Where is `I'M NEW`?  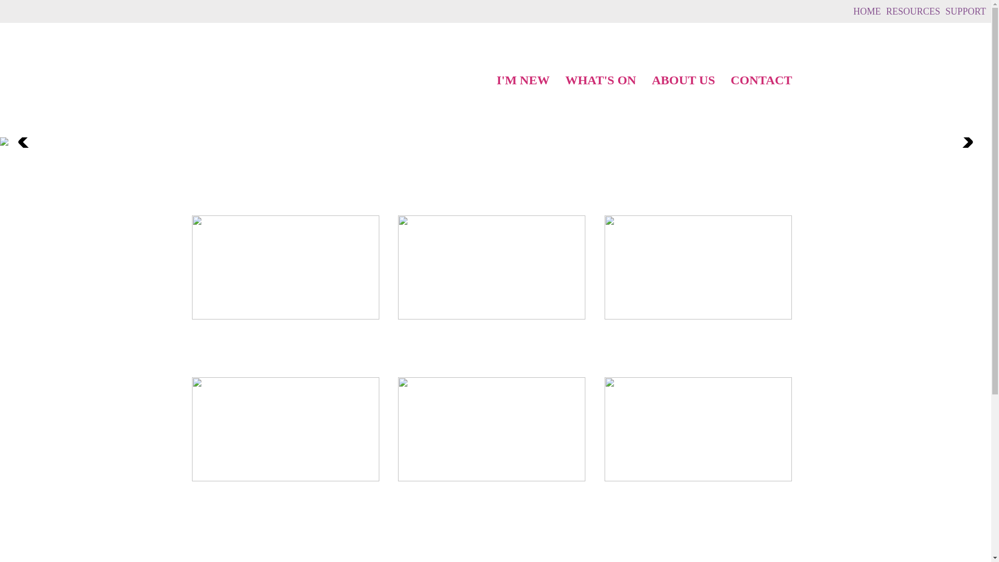 I'M NEW is located at coordinates (523, 80).